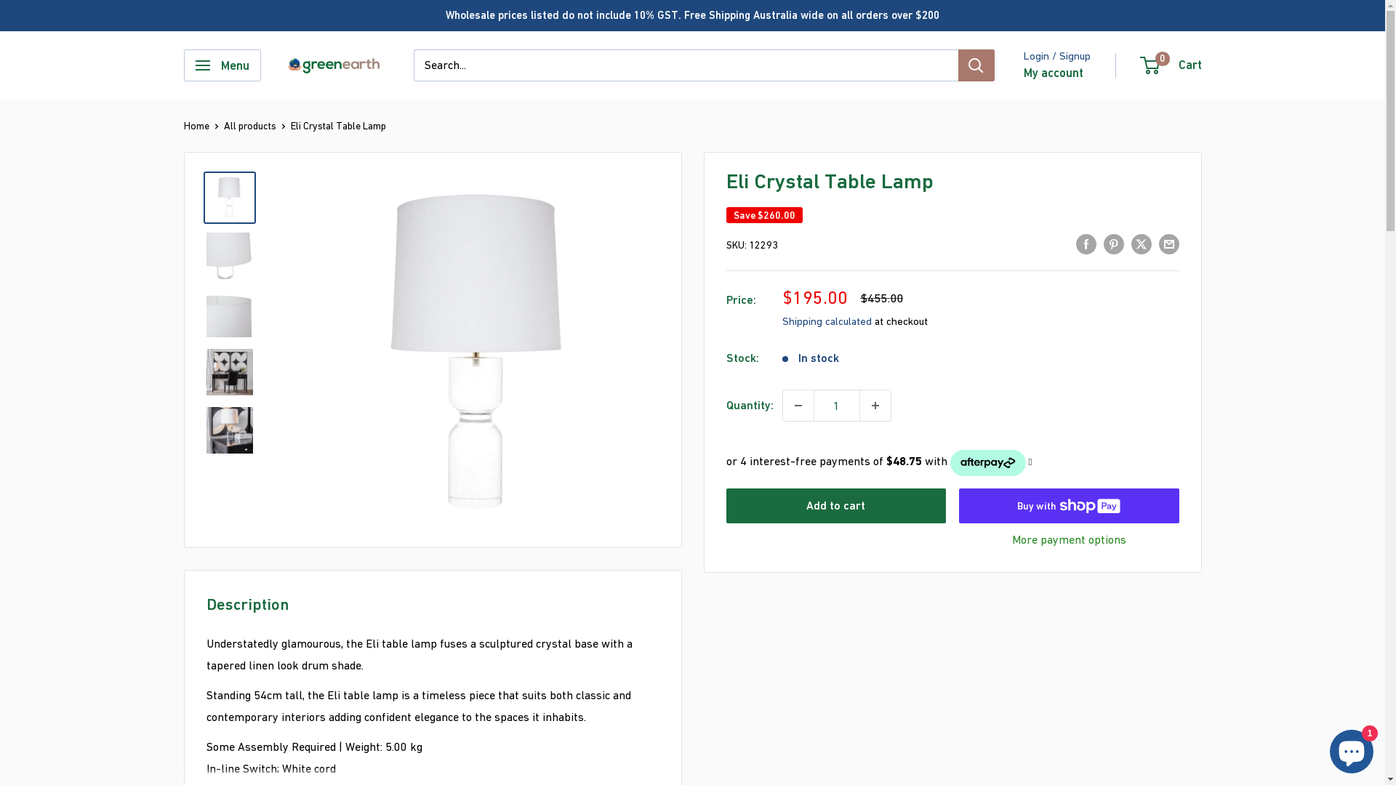 The width and height of the screenshot is (1396, 785). What do you see at coordinates (222, 65) in the screenshot?
I see `Menu` at bounding box center [222, 65].